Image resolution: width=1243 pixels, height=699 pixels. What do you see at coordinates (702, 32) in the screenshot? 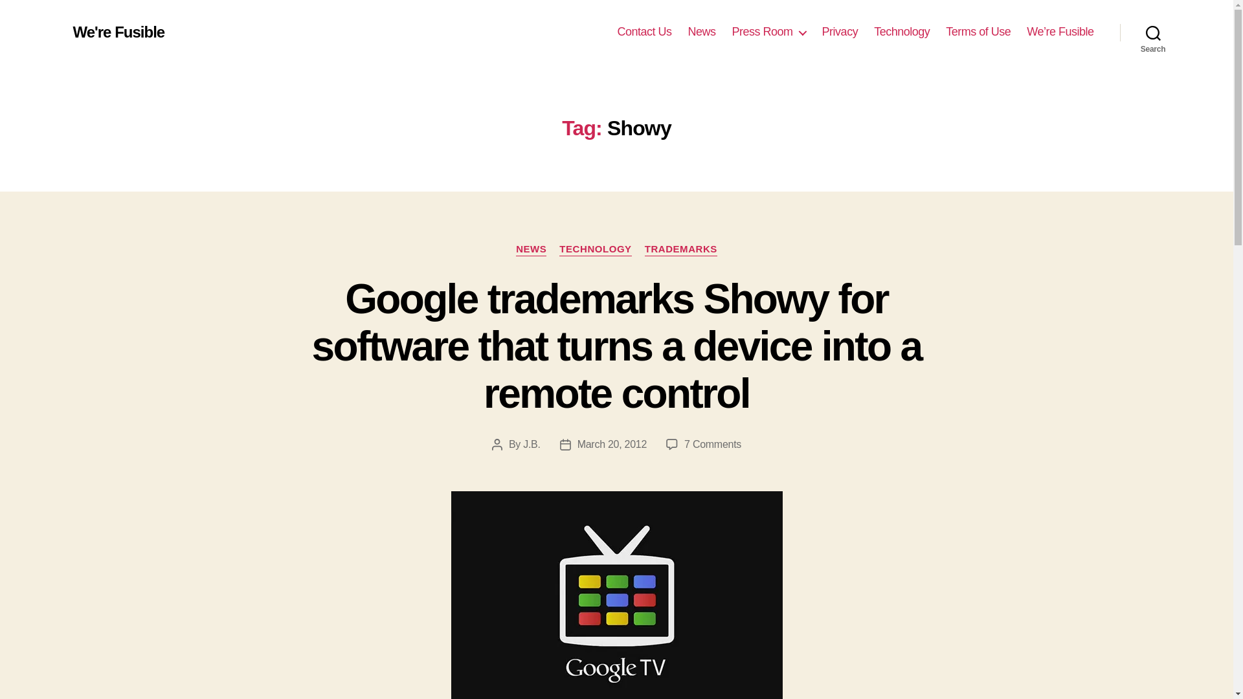
I see `News` at bounding box center [702, 32].